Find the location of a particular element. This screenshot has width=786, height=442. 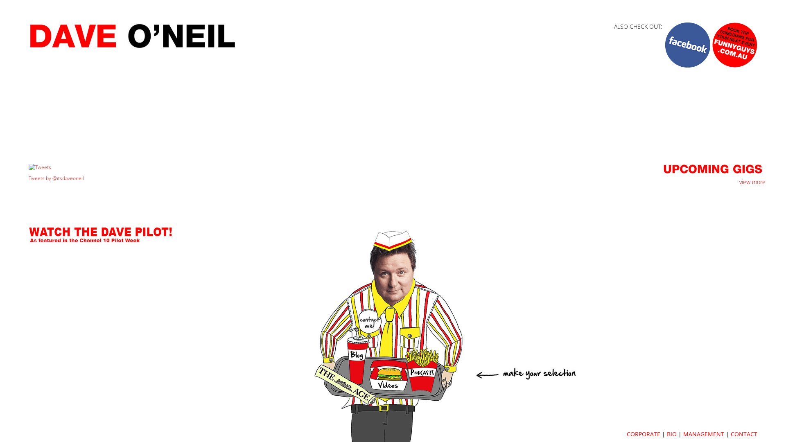

Tweets by @itsdaveoneil is located at coordinates (56, 178).